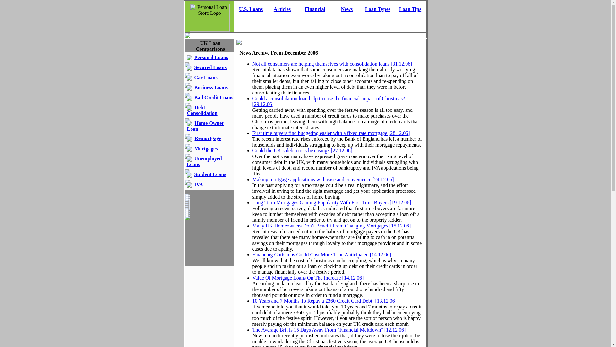 This screenshot has width=616, height=347. I want to click on Business Loans, so click(211, 87).